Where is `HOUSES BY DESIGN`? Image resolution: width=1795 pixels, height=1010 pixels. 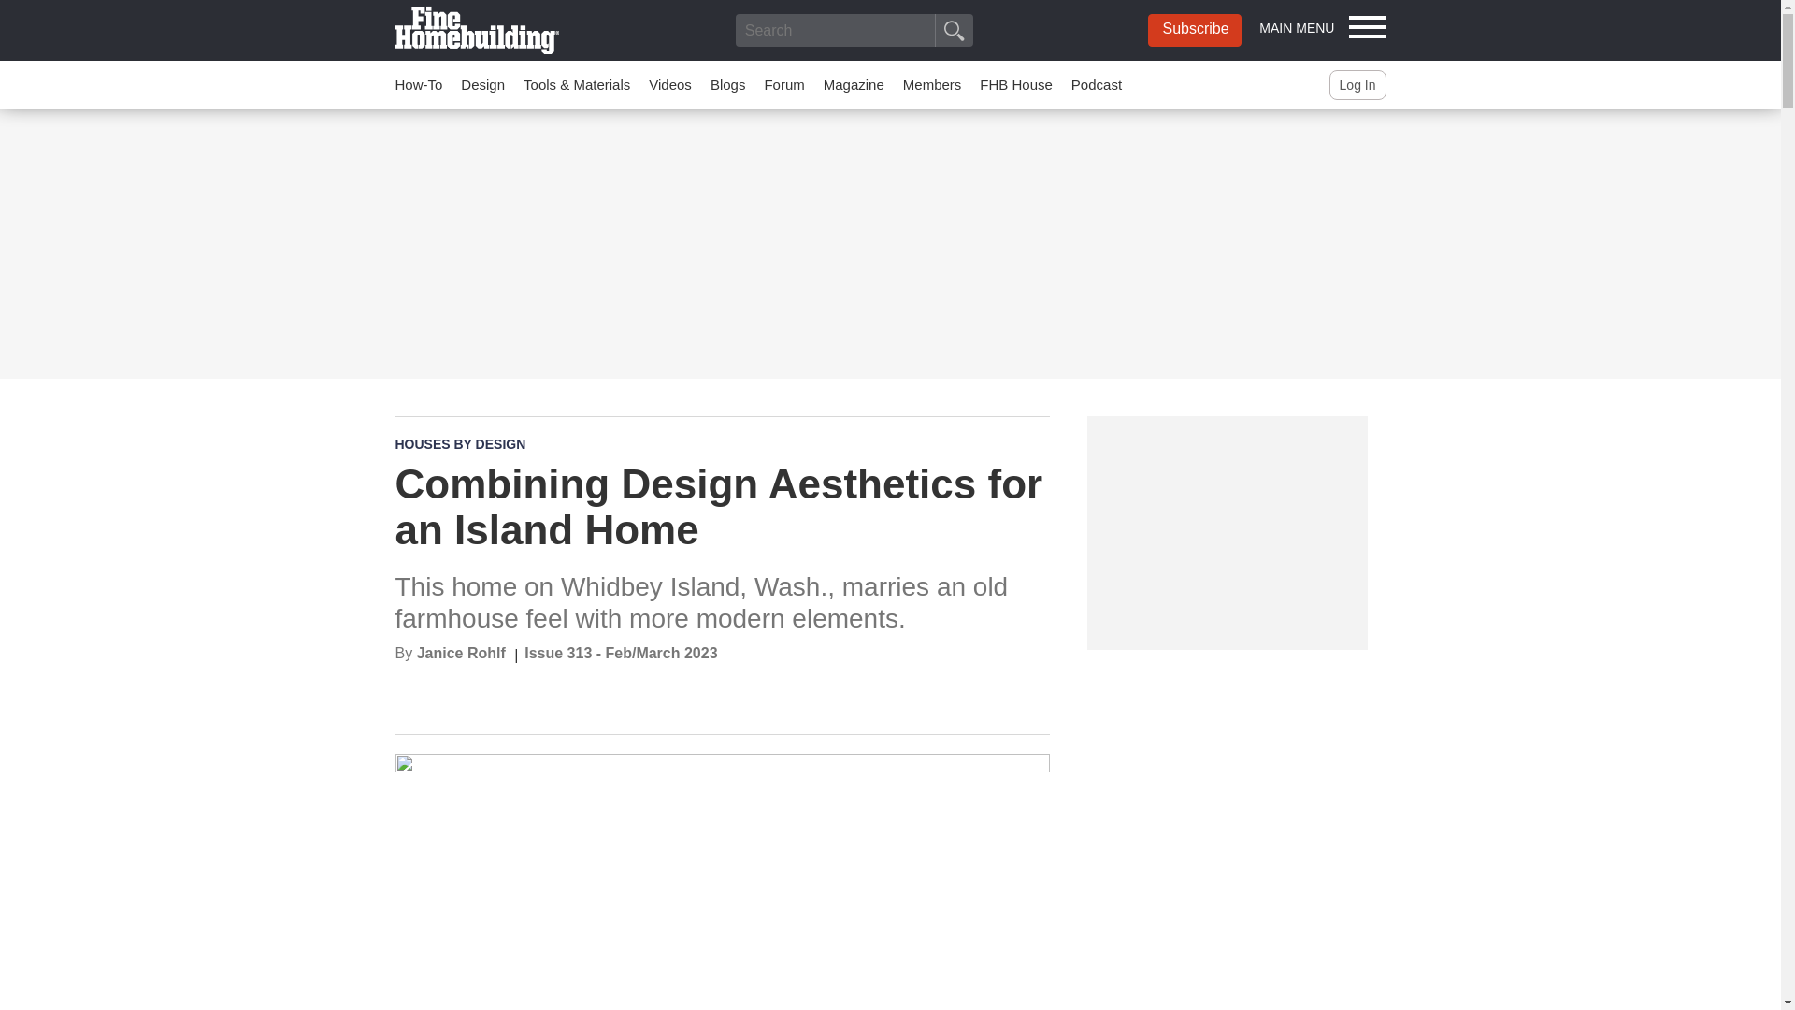
HOUSES BY DESIGN is located at coordinates (460, 443).